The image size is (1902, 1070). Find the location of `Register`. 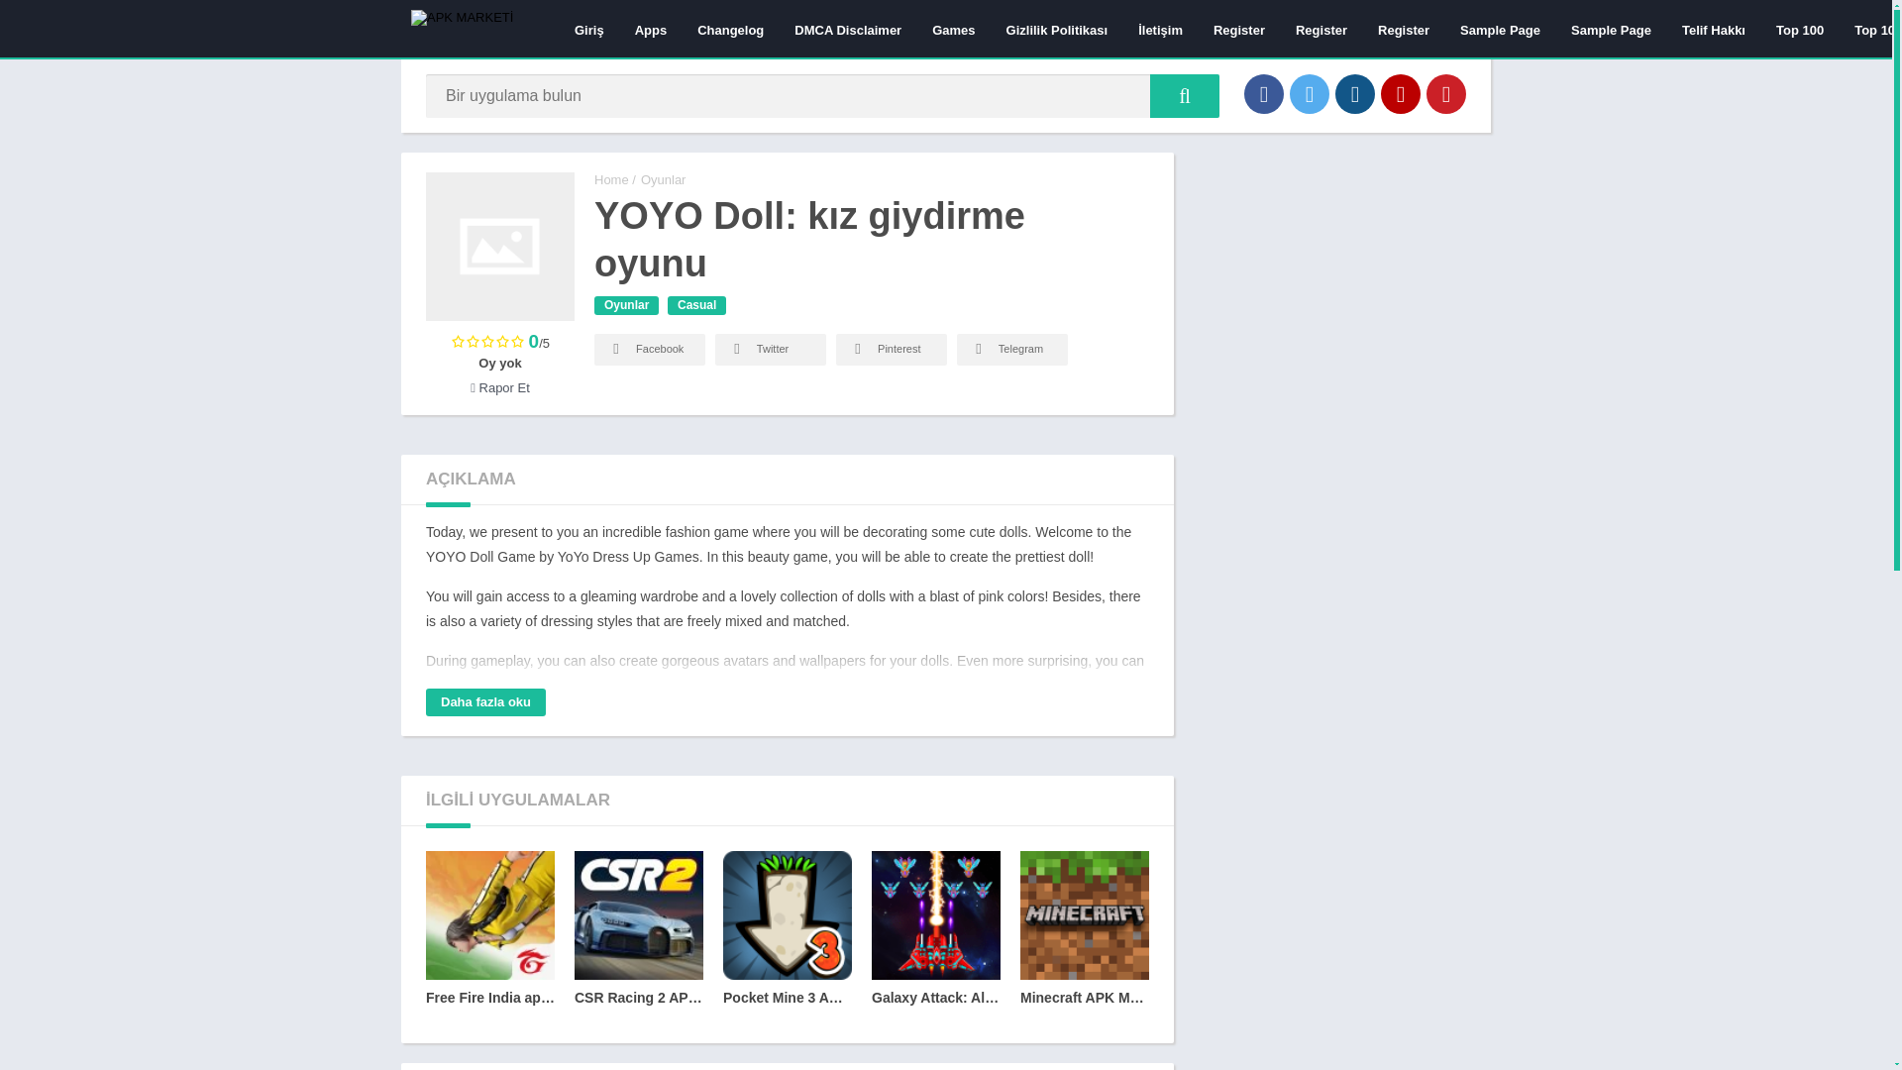

Register is located at coordinates (1321, 29).